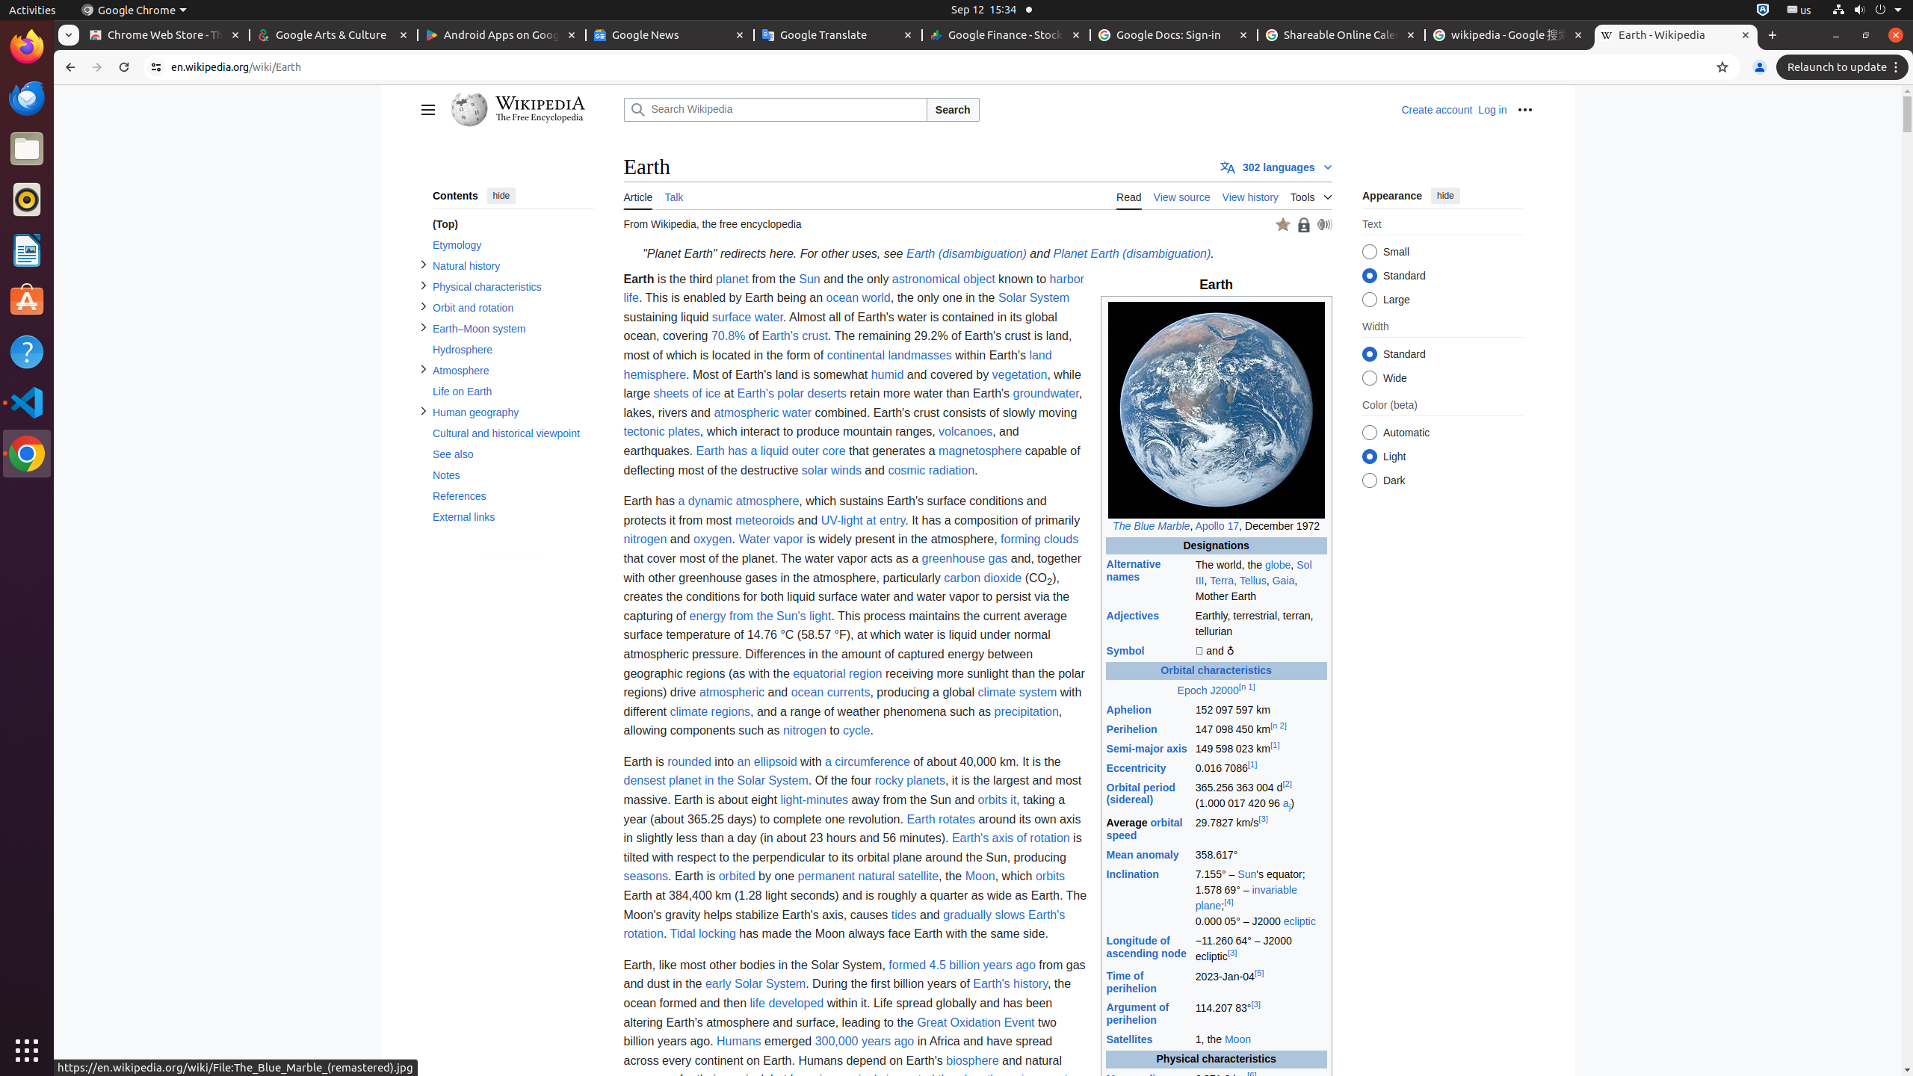  I want to click on Humans, so click(739, 1042).